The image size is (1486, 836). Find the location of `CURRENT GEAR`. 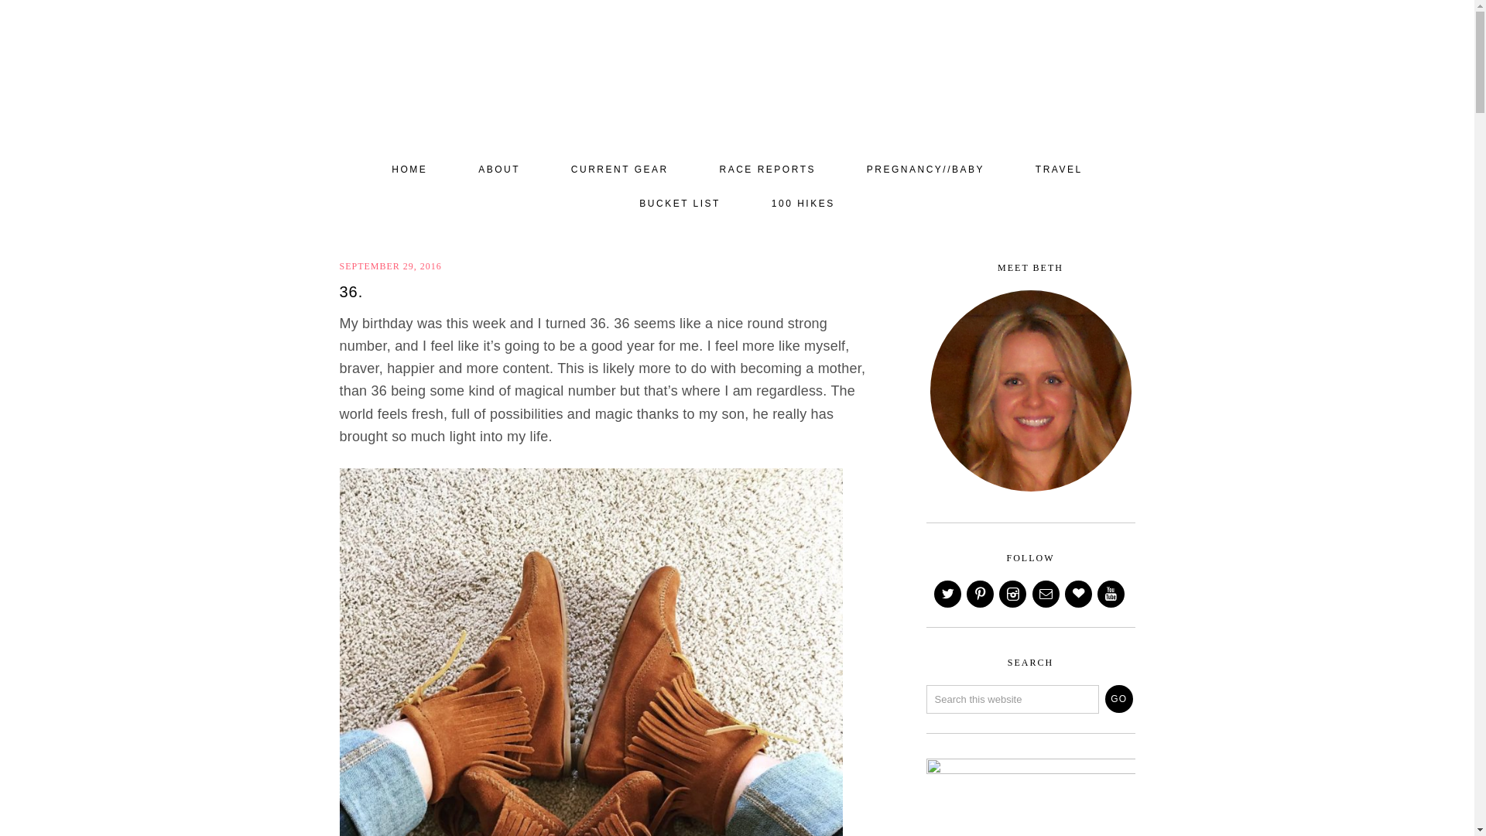

CURRENT GEAR is located at coordinates (620, 170).